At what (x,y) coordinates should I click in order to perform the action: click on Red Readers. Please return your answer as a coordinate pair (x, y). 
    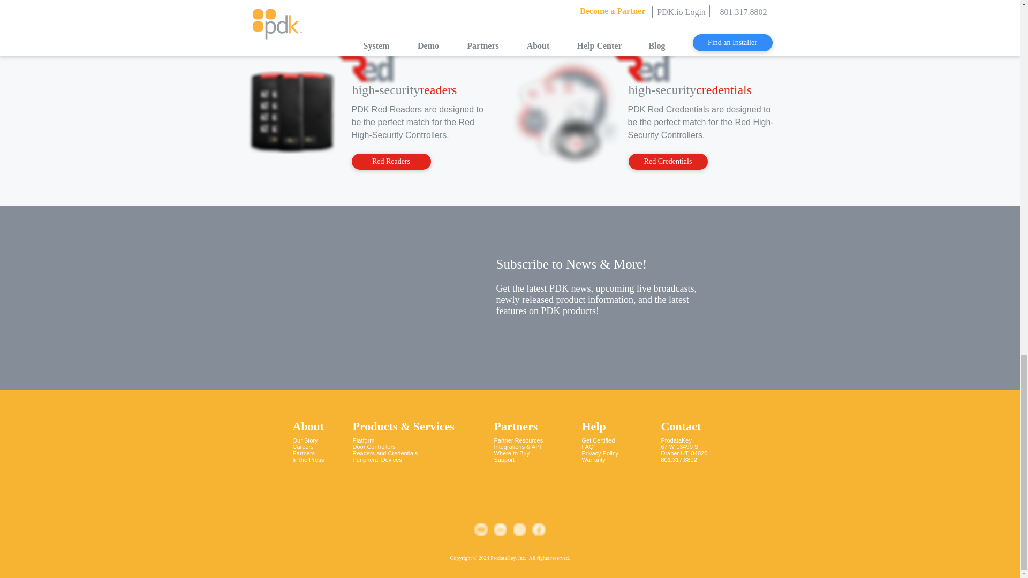
    Looking at the image, I should click on (391, 162).